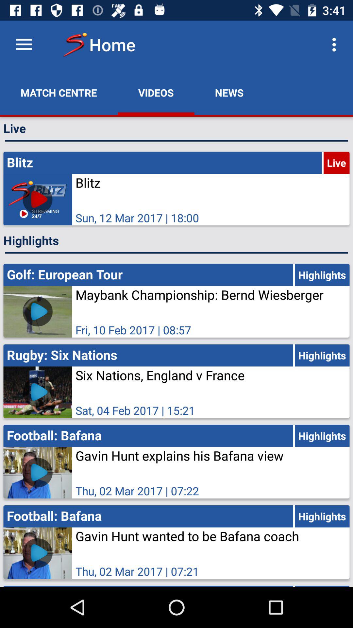 This screenshot has width=353, height=628. I want to click on turn off the icon to the right of match centre app, so click(156, 93).